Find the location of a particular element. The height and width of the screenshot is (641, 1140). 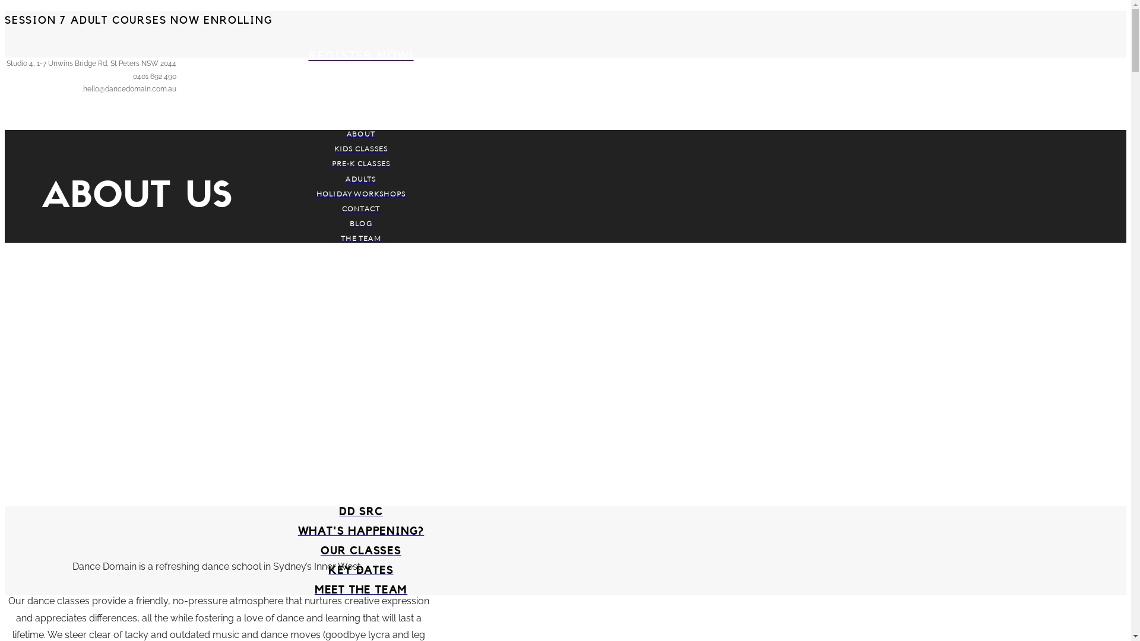

DD SRC is located at coordinates (361, 512).